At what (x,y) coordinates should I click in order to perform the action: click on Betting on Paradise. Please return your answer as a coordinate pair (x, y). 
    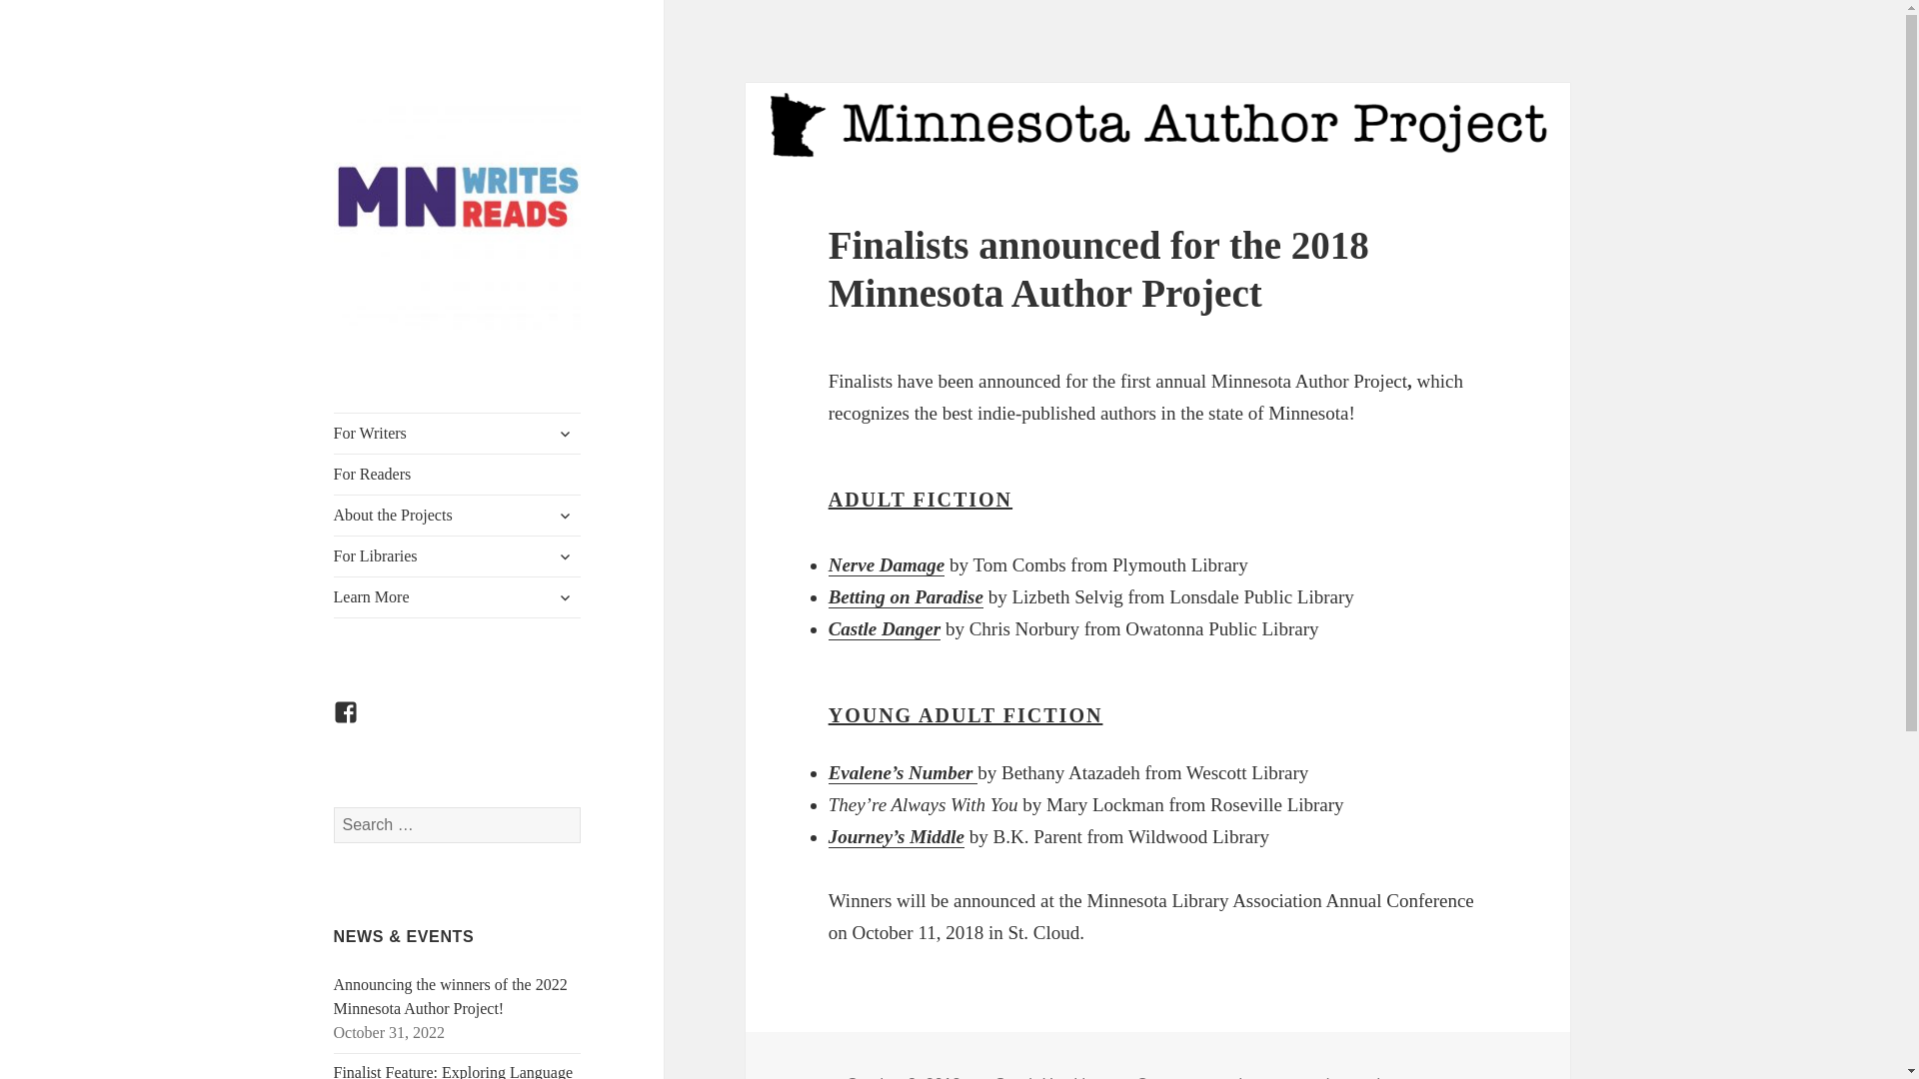
    Looking at the image, I should click on (906, 597).